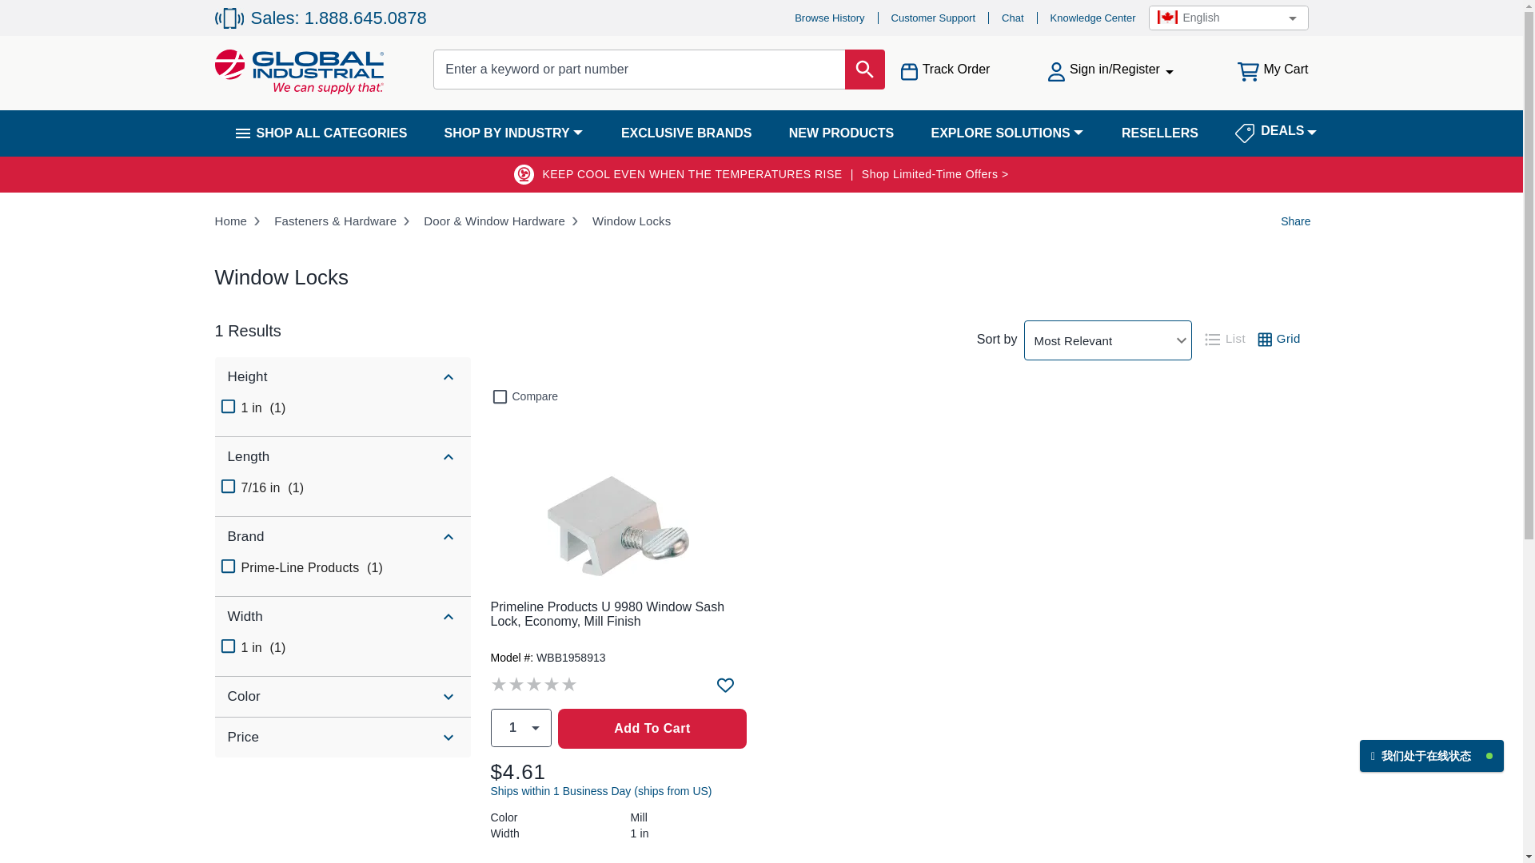 The width and height of the screenshot is (1535, 863). I want to click on KEEP COOL EVEN WHEN THE TEMPERATURES RISE, so click(678, 174).